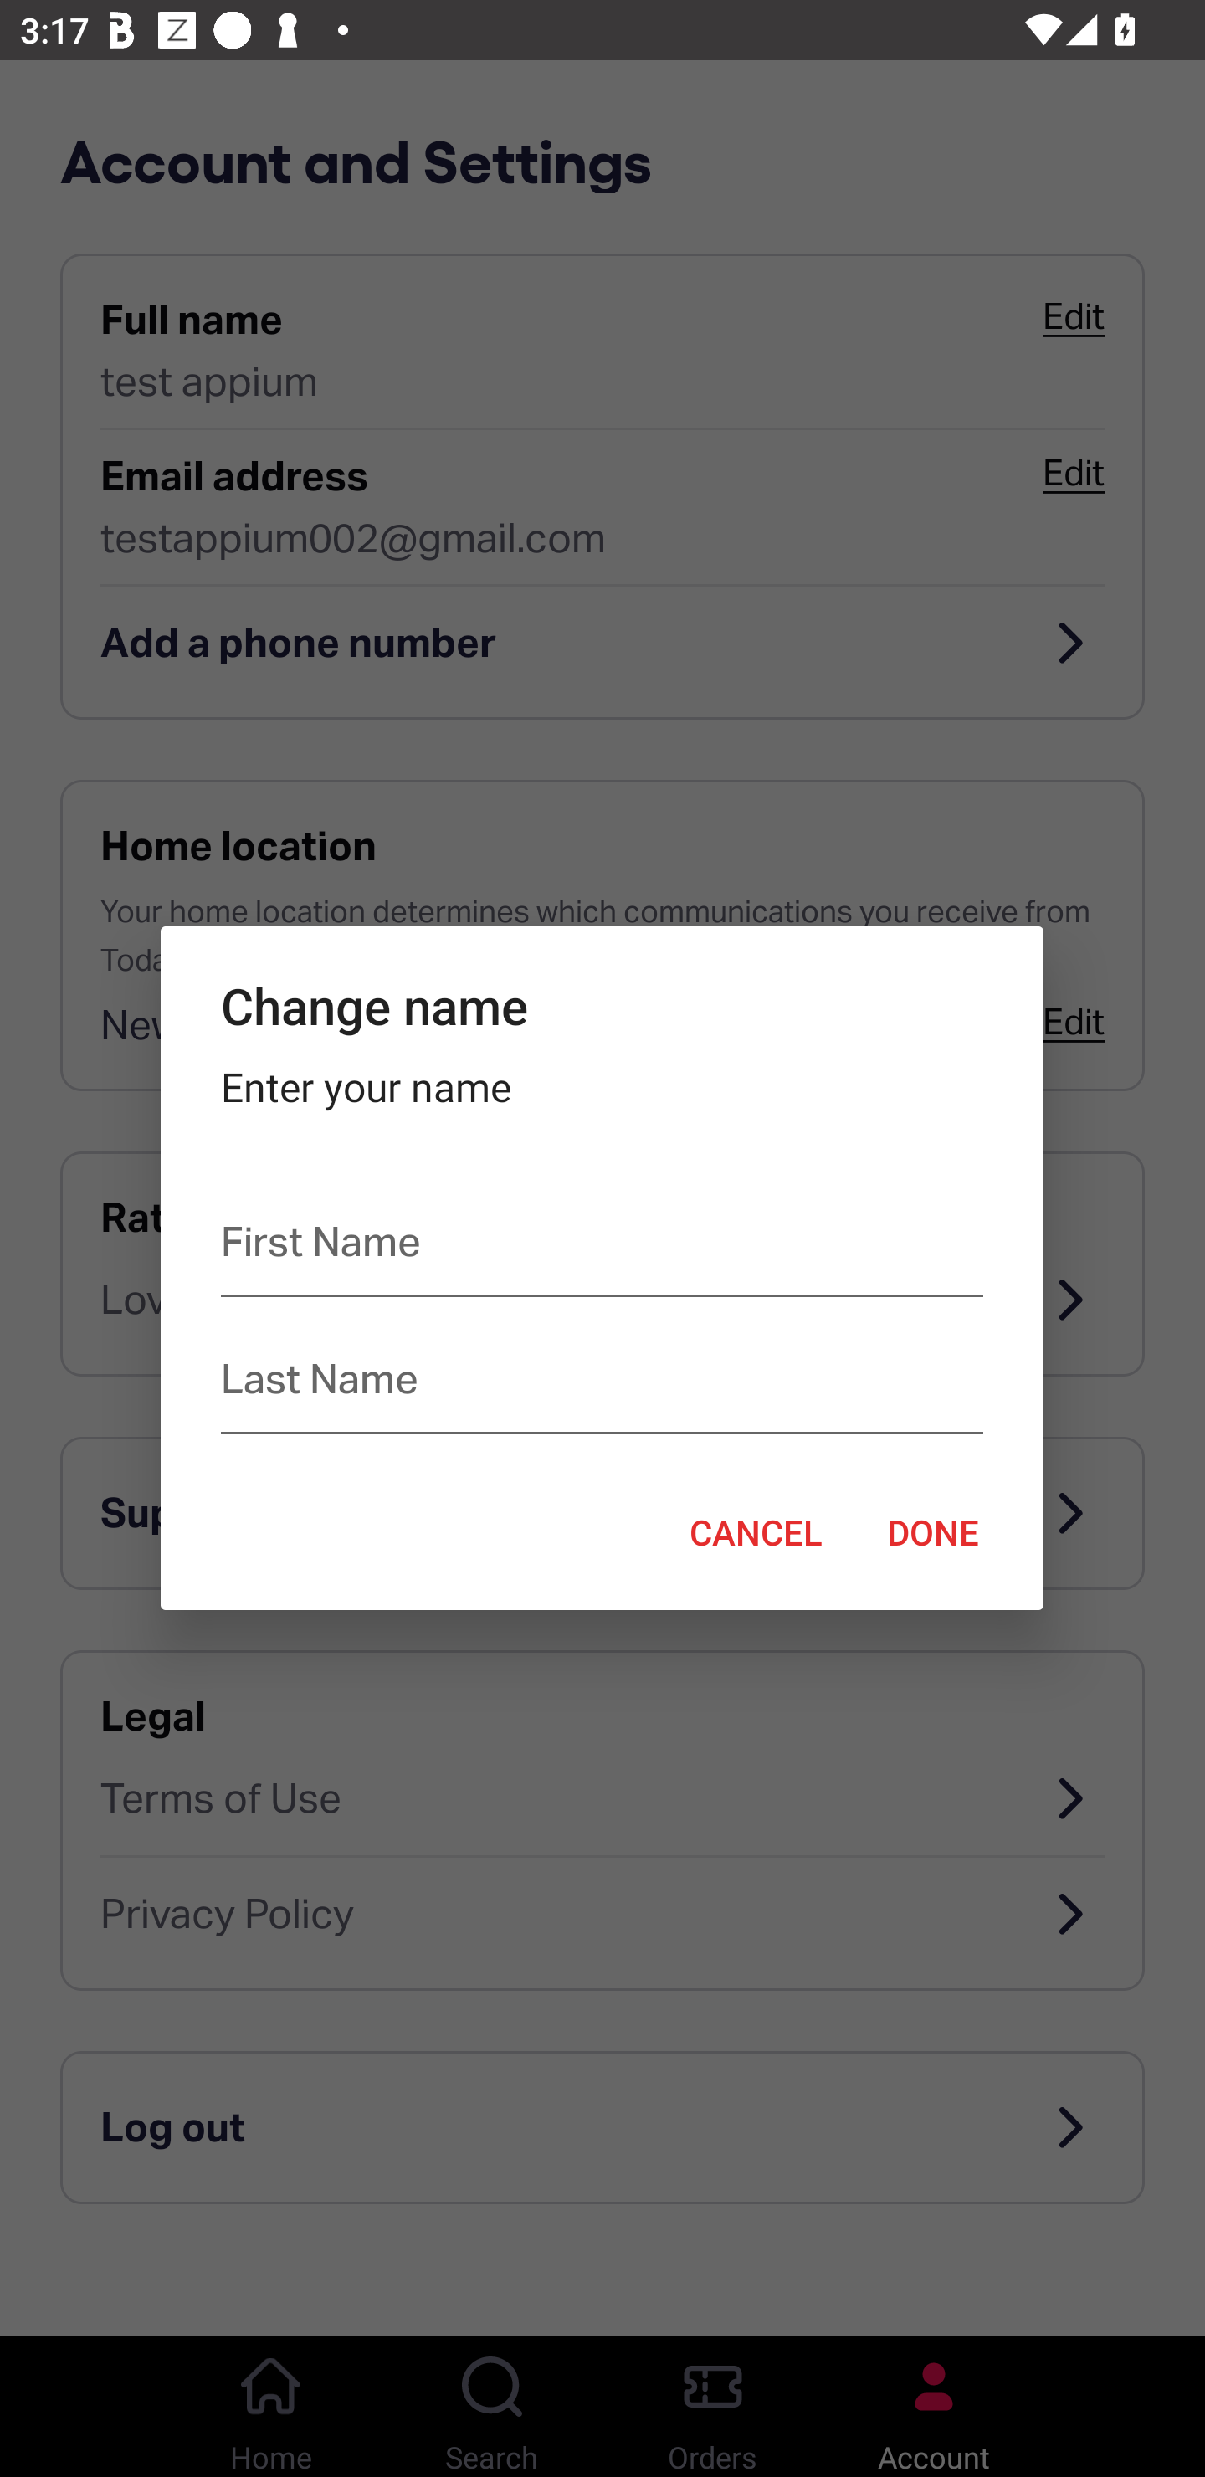 This screenshot has width=1205, height=2477. I want to click on CANCEL, so click(756, 1531).